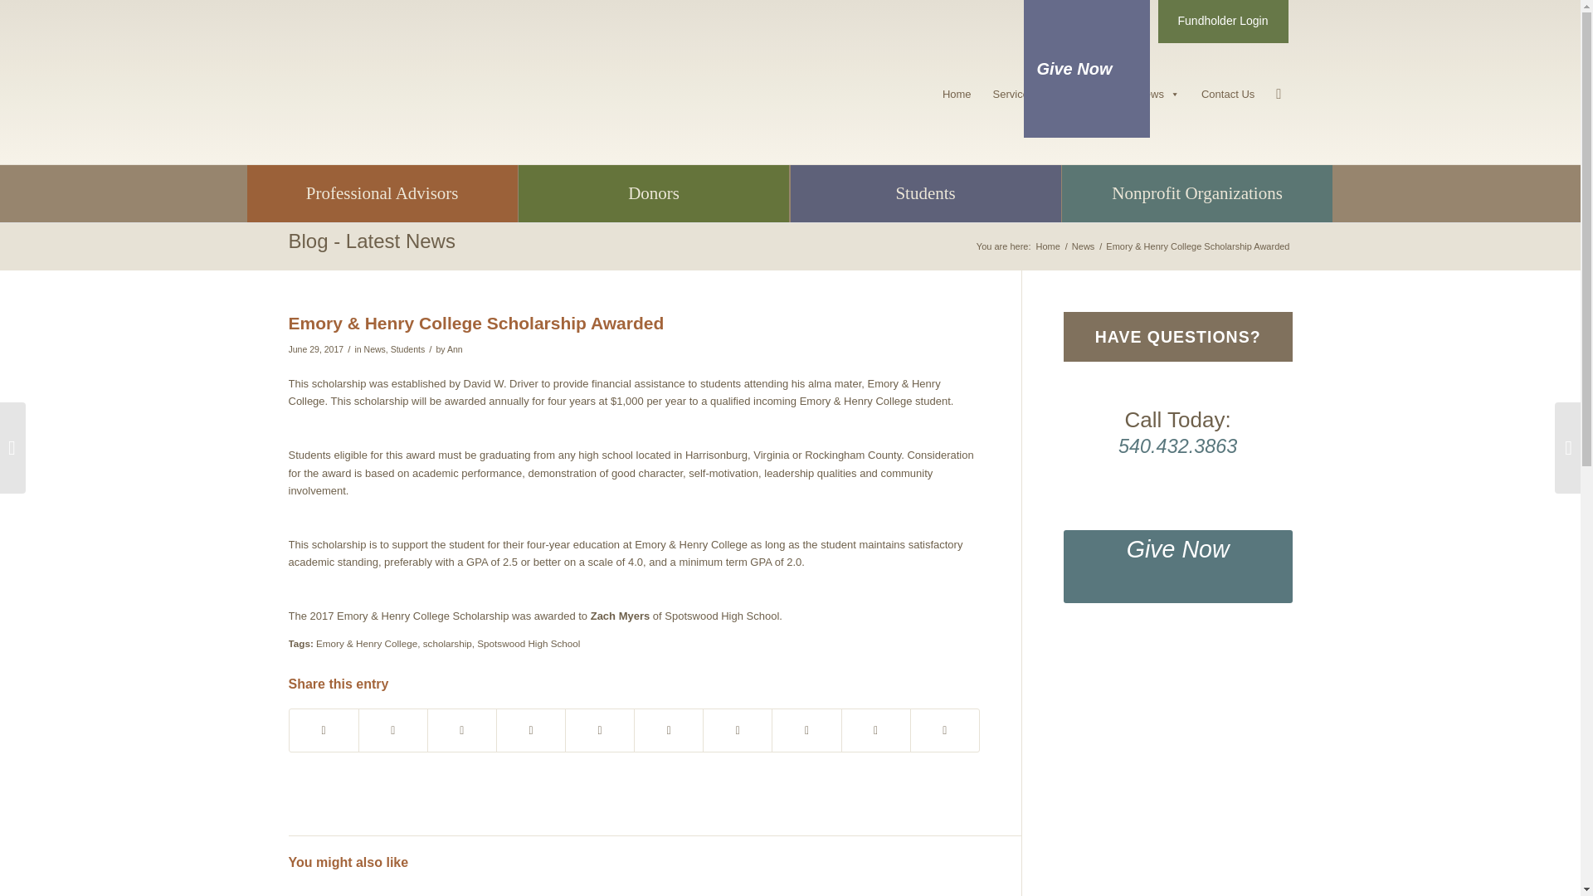 The width and height of the screenshot is (1593, 896). What do you see at coordinates (372, 241) in the screenshot?
I see `Permanent Link: Blog - Latest News` at bounding box center [372, 241].